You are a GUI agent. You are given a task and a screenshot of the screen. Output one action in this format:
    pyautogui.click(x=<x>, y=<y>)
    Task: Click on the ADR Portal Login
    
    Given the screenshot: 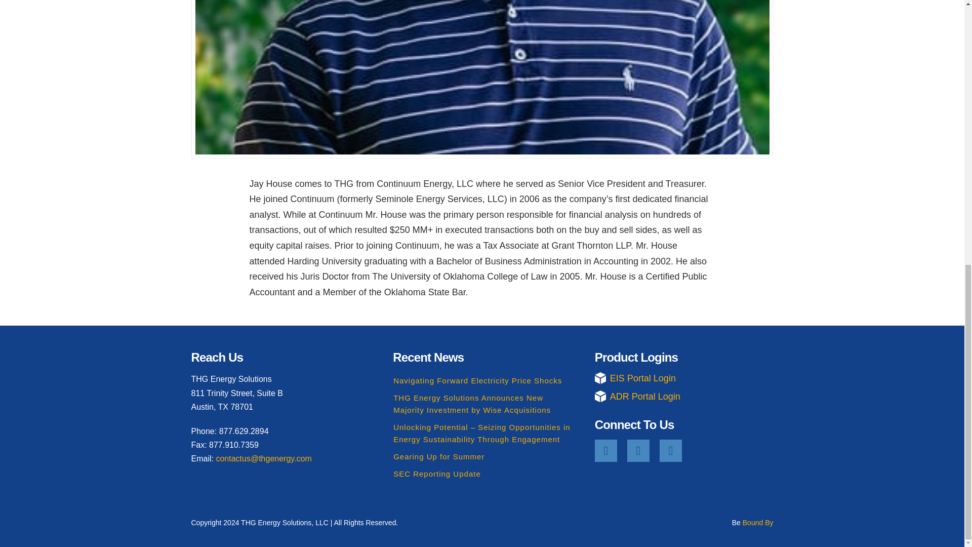 What is the action you would take?
    pyautogui.click(x=684, y=396)
    